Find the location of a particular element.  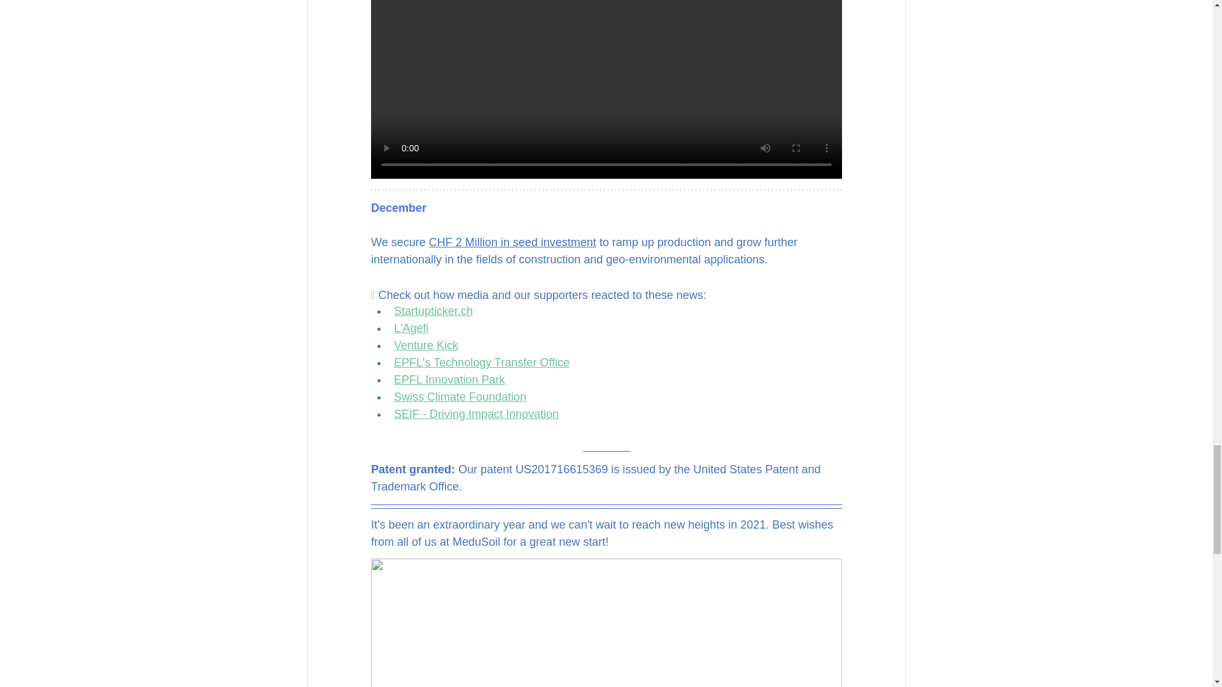

Startupticker.ch is located at coordinates (433, 310).